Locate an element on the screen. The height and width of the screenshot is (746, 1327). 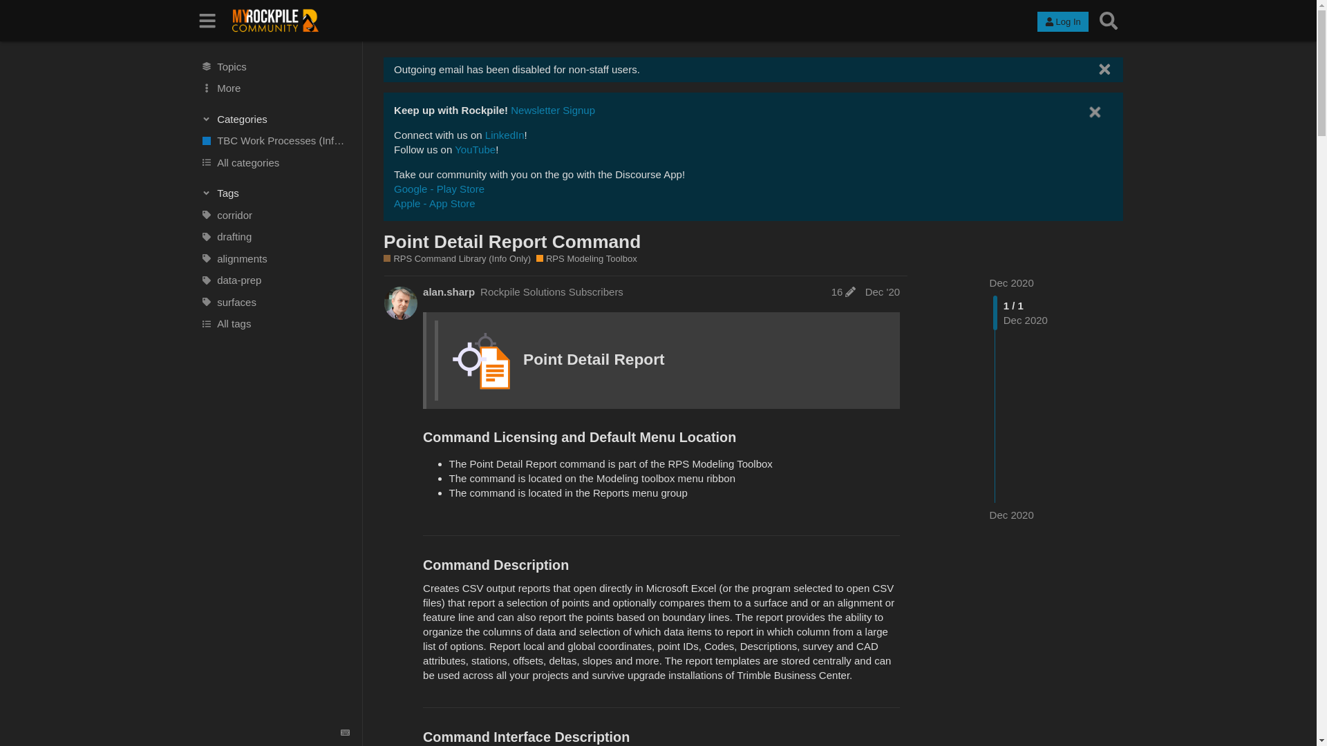
alignments is located at coordinates (274, 258).